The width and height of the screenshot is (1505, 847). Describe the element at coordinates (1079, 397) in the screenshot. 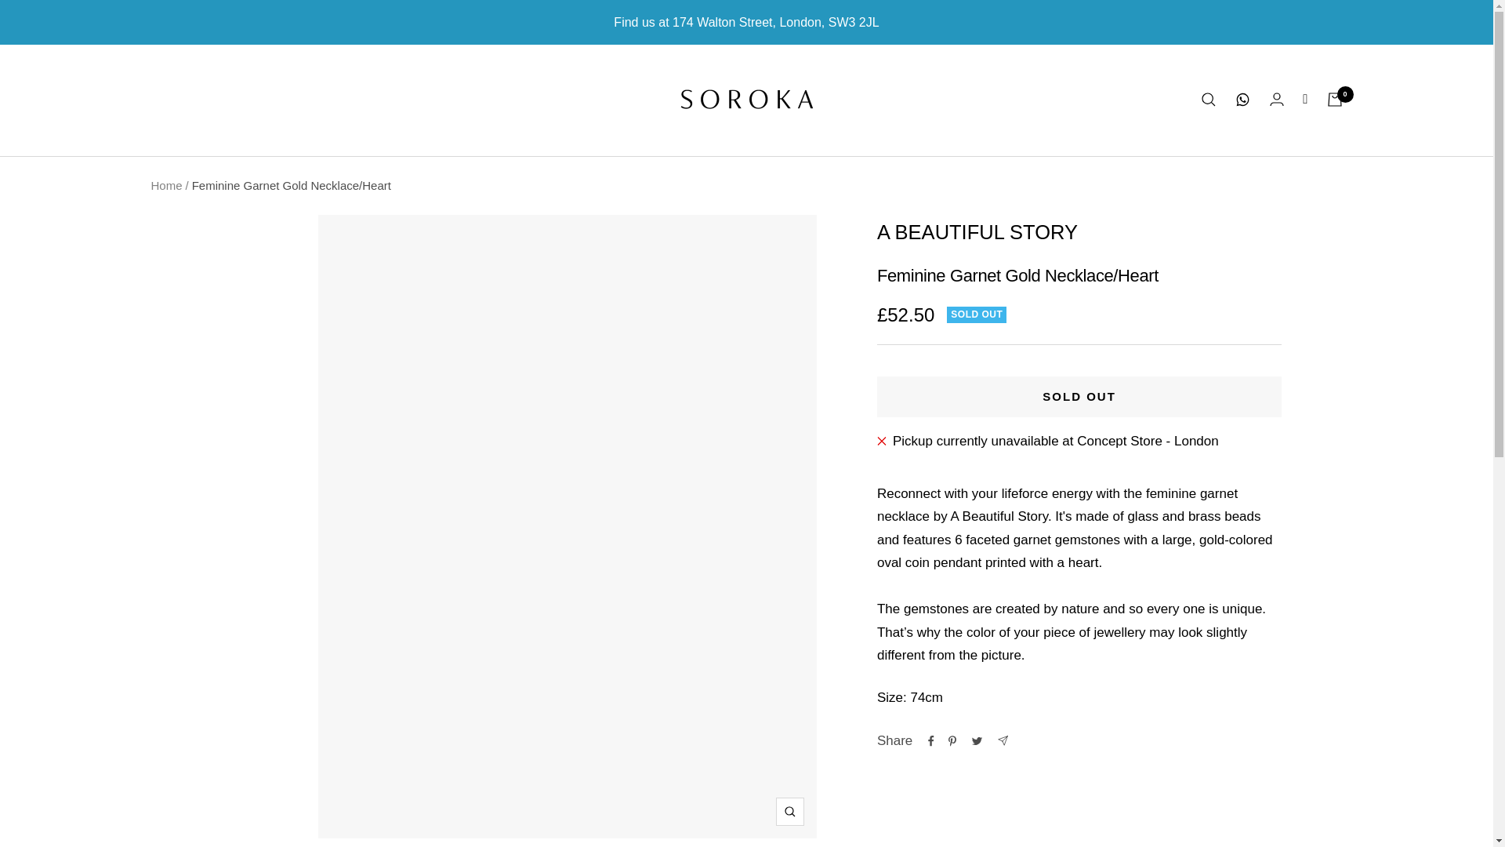

I see `SOLD OUT` at that location.